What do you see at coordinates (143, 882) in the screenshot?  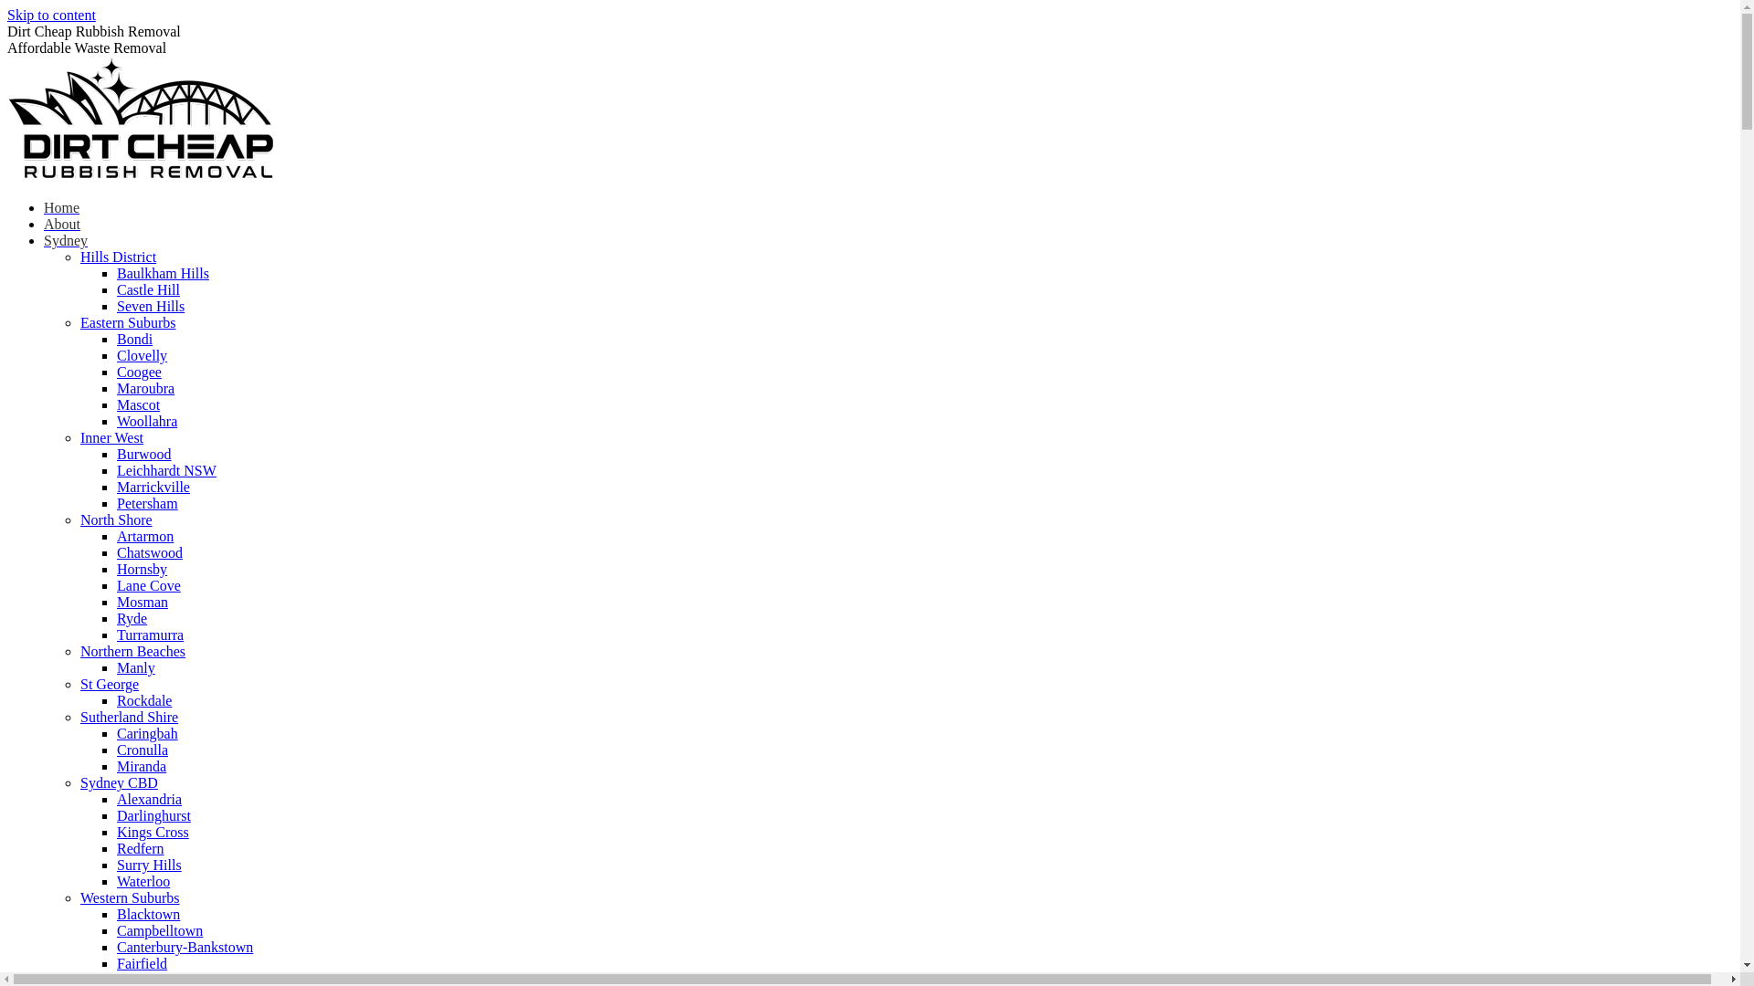 I see `Waterloo` at bounding box center [143, 882].